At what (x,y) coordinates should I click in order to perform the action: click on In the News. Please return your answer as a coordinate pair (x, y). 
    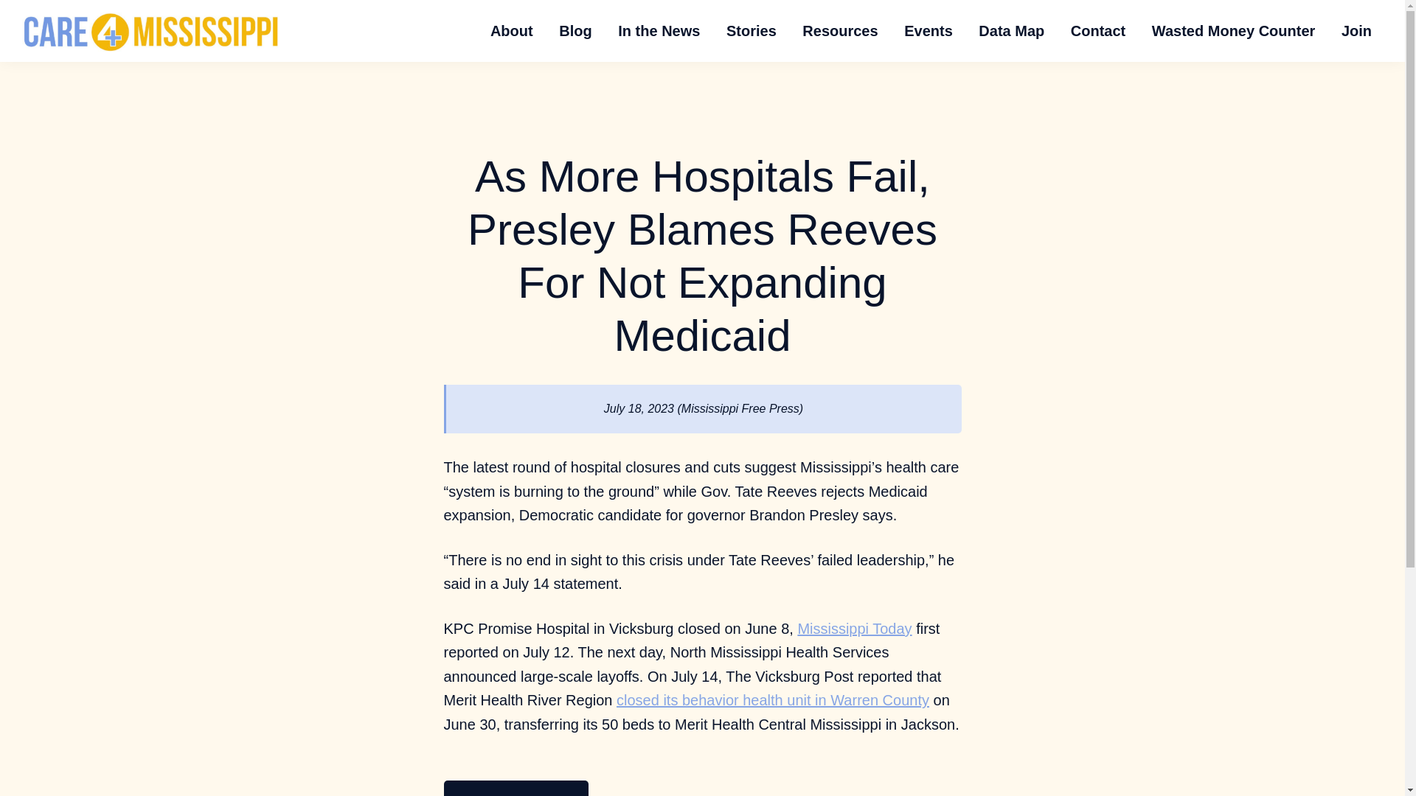
    Looking at the image, I should click on (659, 31).